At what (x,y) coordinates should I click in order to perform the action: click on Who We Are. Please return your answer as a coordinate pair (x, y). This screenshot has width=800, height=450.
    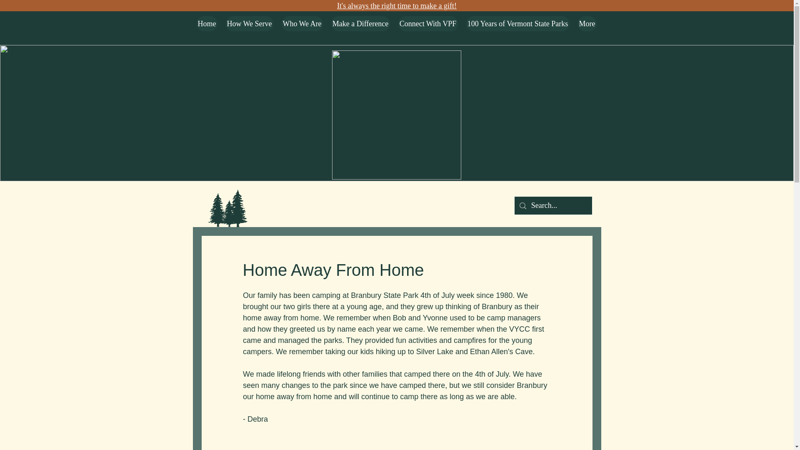
    Looking at the image, I should click on (302, 23).